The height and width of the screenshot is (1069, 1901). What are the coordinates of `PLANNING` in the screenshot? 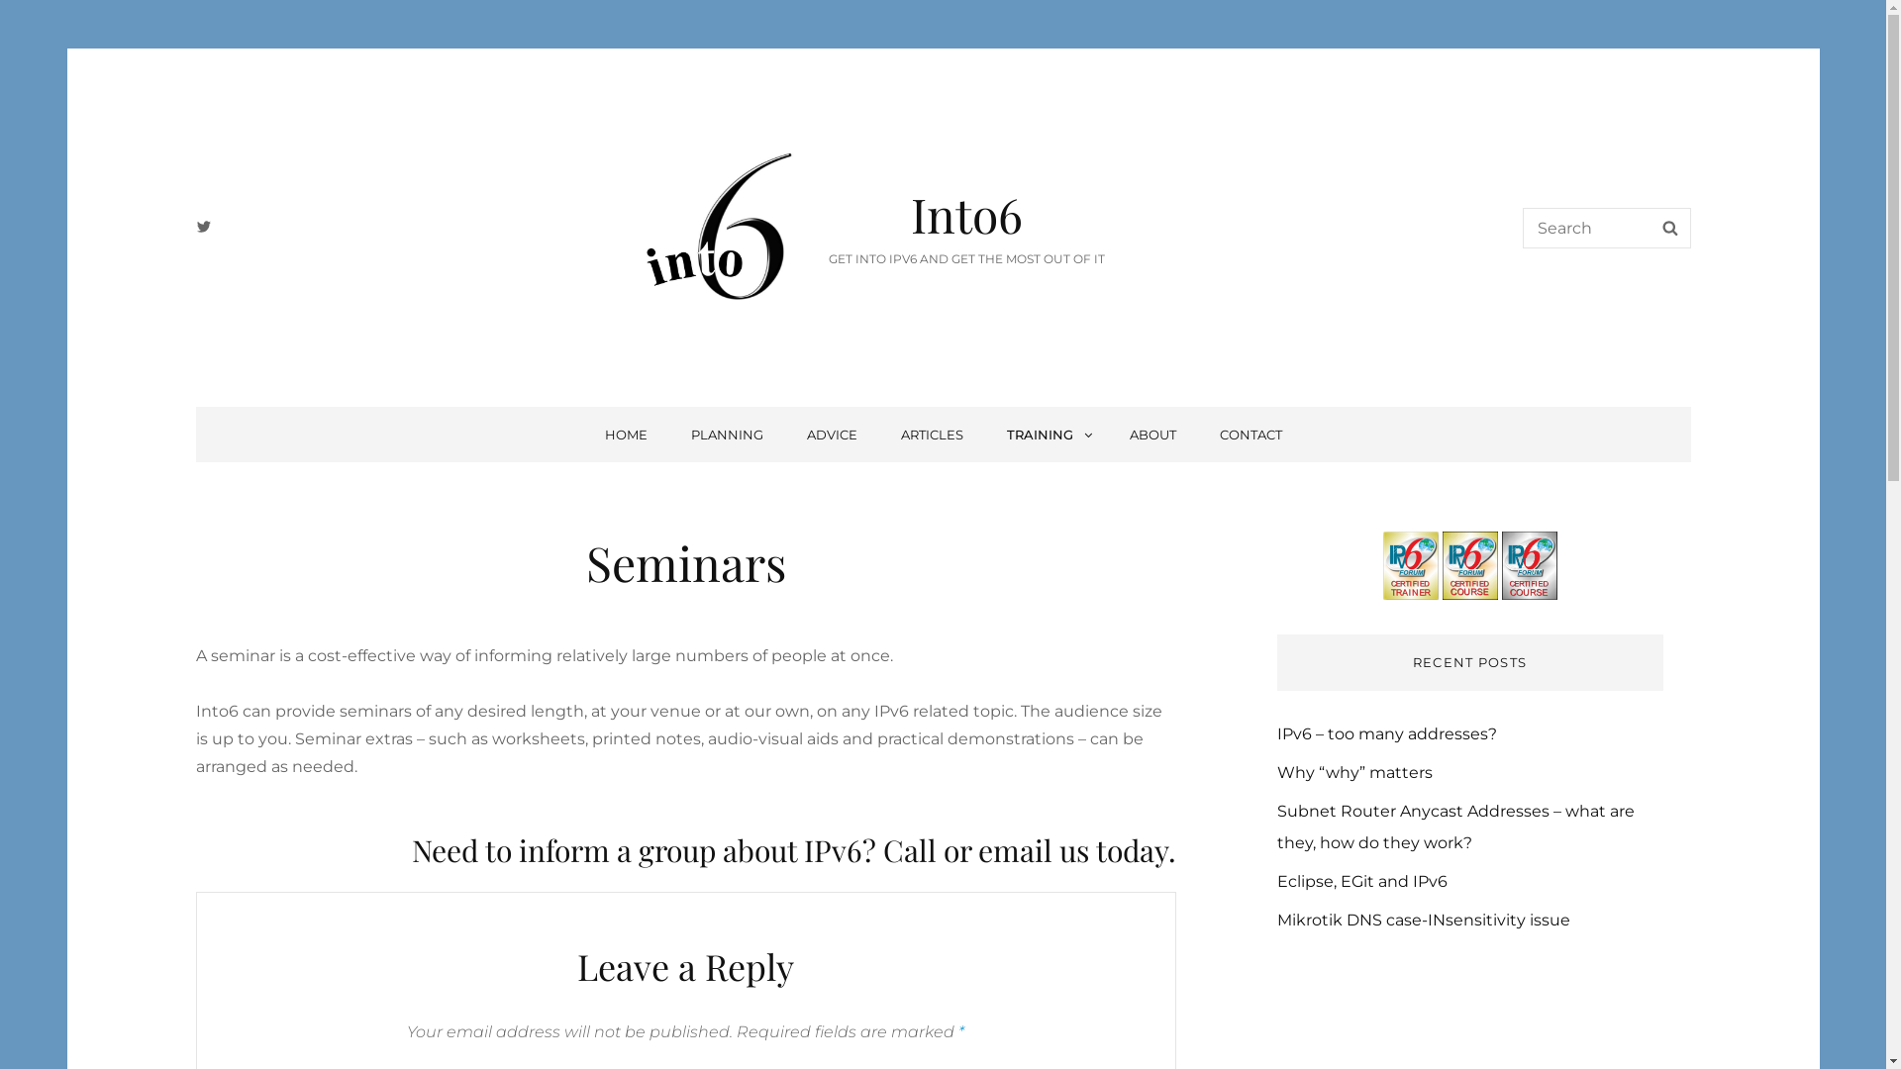 It's located at (727, 435).